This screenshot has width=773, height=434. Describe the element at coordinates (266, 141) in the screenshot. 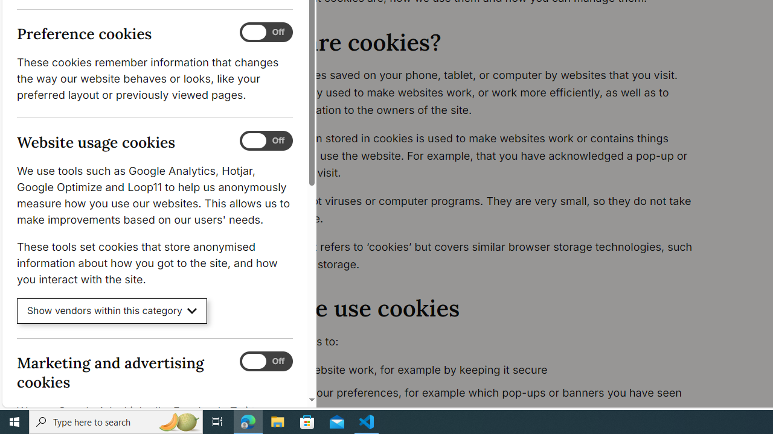

I see `Website usage cookies` at that location.